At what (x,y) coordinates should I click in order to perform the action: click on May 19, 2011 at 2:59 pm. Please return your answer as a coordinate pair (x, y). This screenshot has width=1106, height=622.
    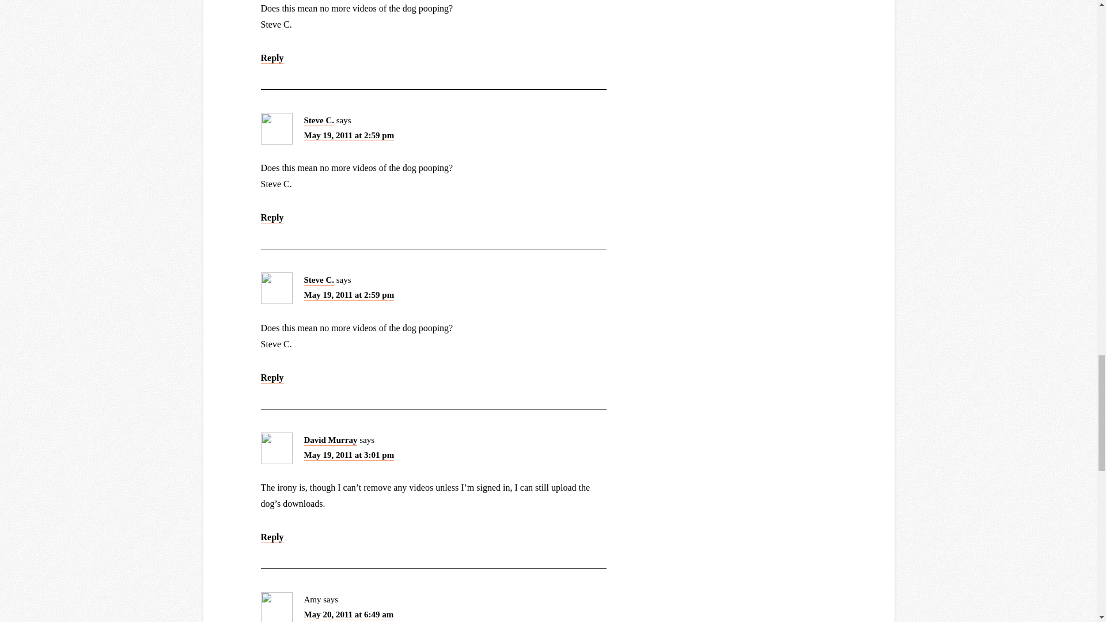
    Looking at the image, I should click on (349, 295).